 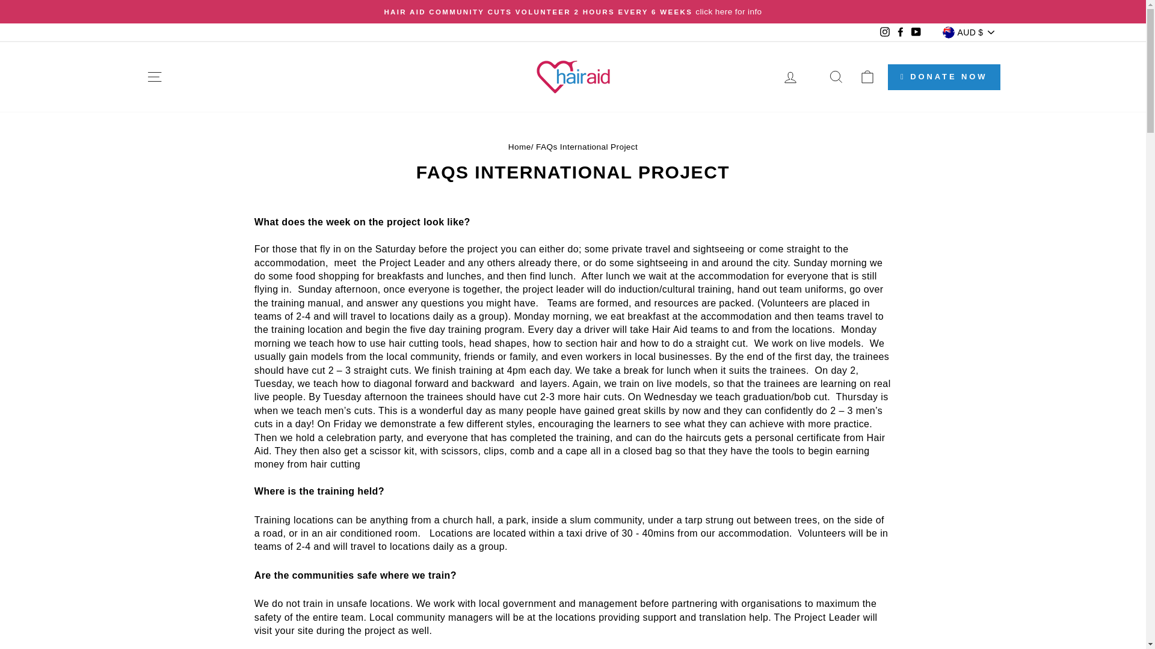 I want to click on YouTube, so click(x=916, y=32).